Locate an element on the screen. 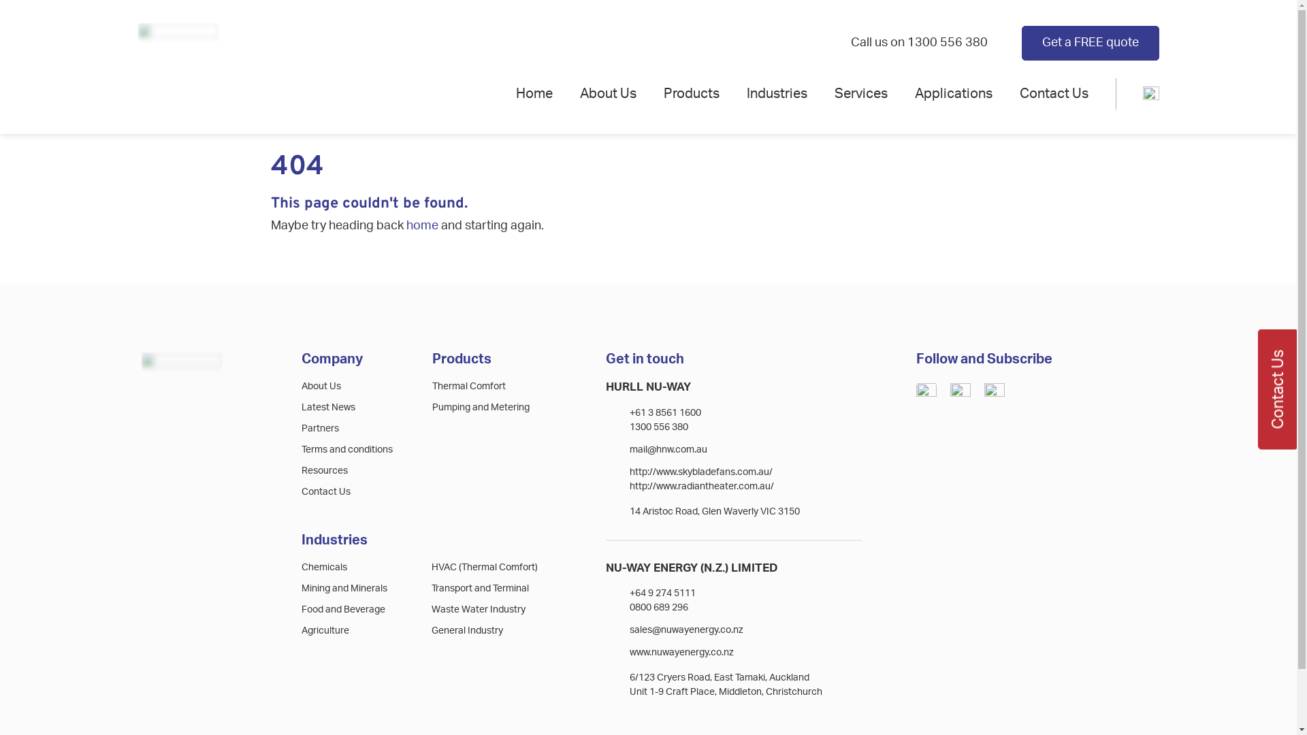  Applications is located at coordinates (954, 94).